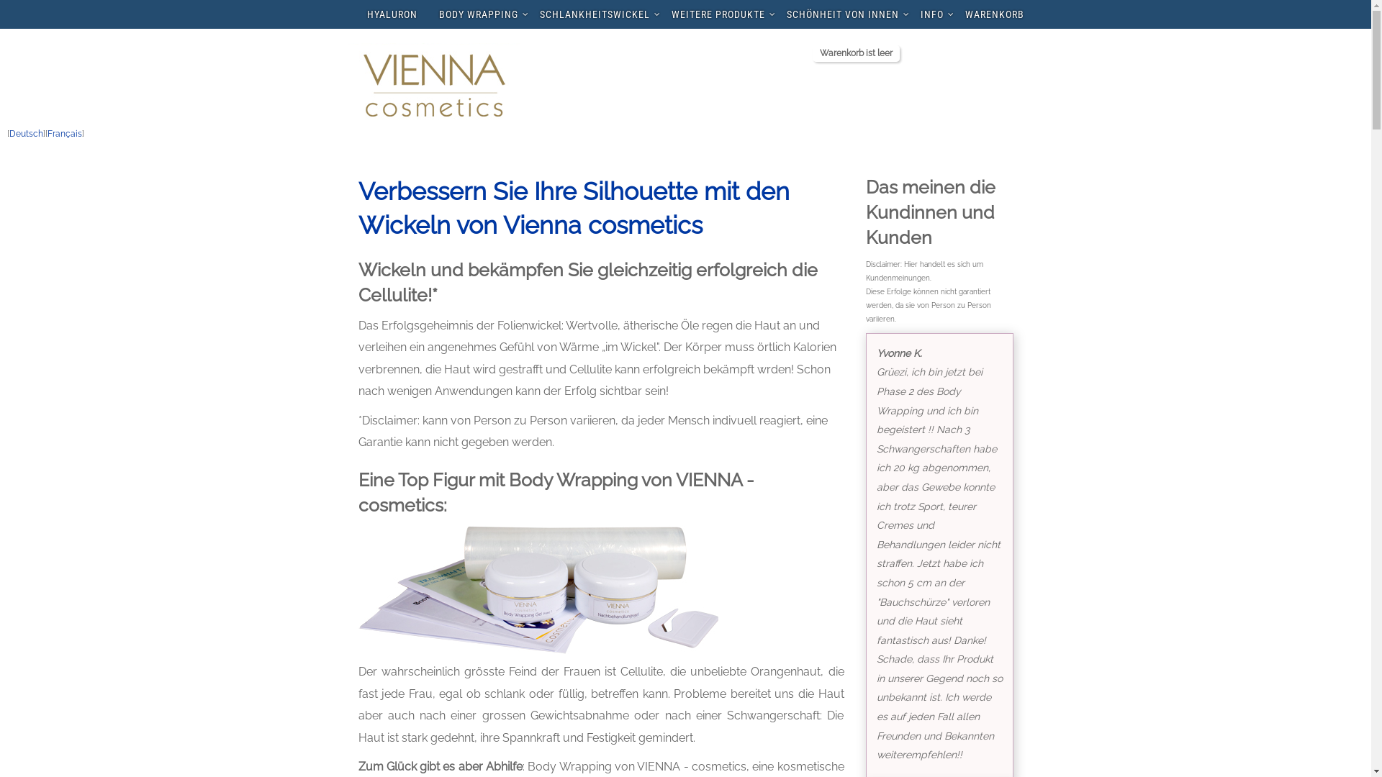 Image resolution: width=1382 pixels, height=777 pixels. Describe the element at coordinates (995, 14) in the screenshot. I see `WARENKORB` at that location.